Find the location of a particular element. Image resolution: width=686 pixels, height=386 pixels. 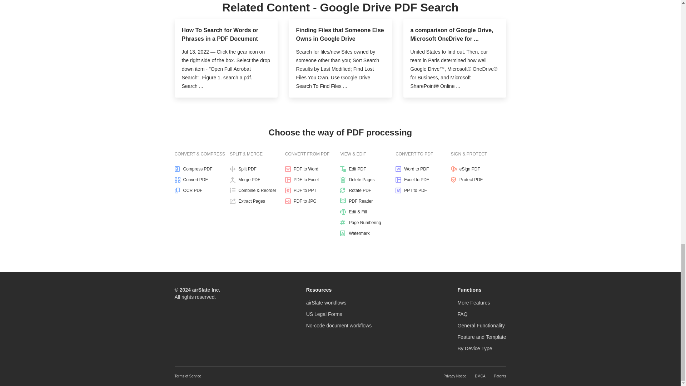

Edit PDF is located at coordinates (368, 169).